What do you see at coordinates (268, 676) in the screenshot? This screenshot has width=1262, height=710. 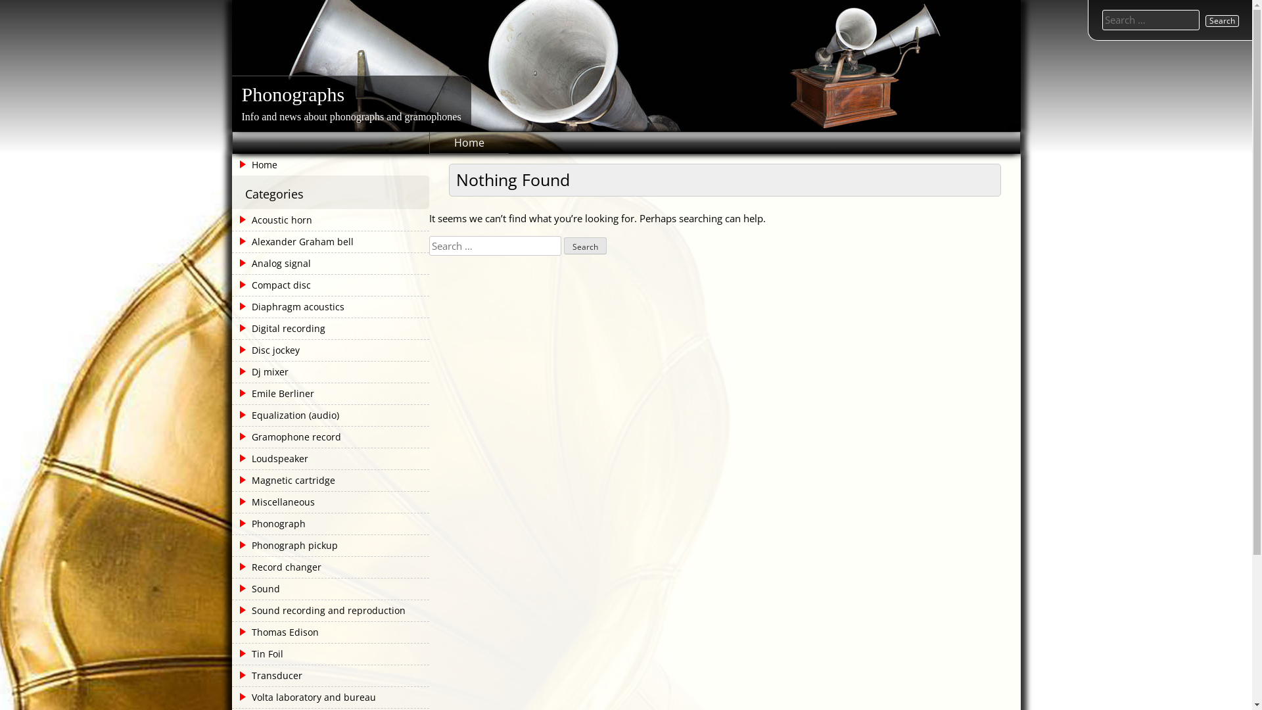 I see `Transducer` at bounding box center [268, 676].